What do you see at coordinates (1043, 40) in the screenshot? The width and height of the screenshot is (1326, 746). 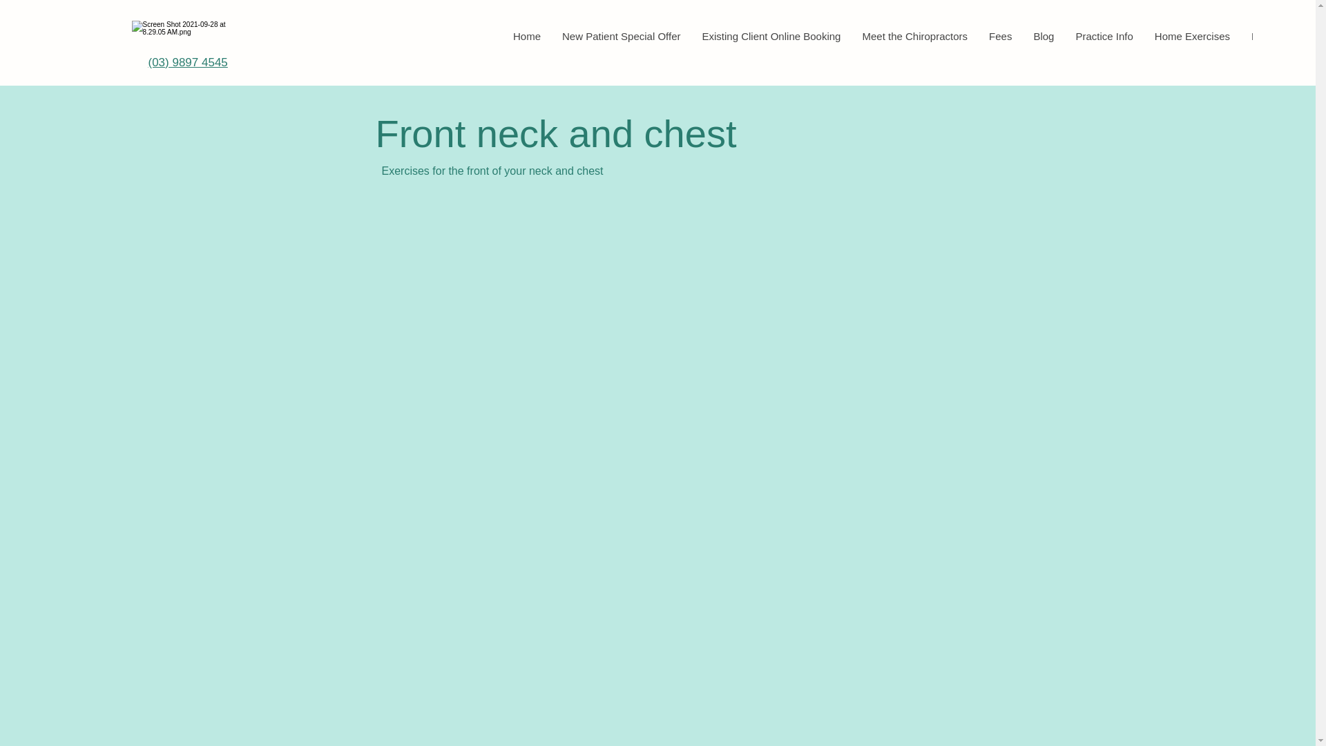 I see `Blog` at bounding box center [1043, 40].